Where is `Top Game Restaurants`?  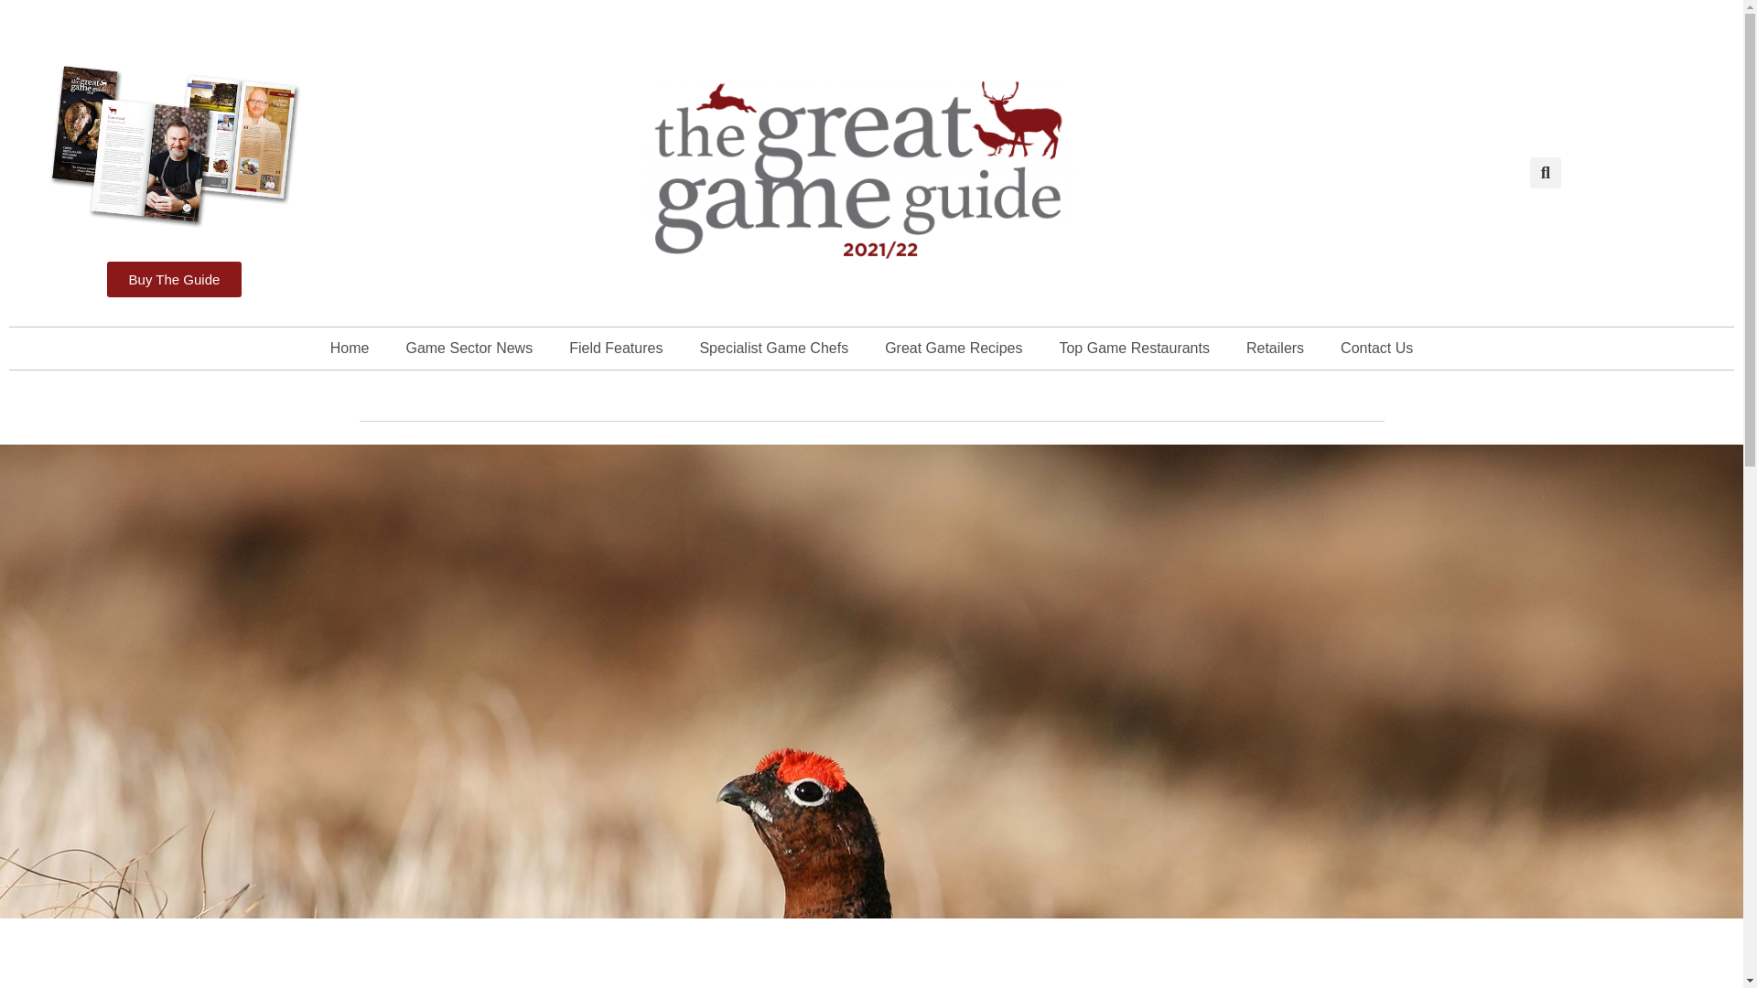
Top Game Restaurants is located at coordinates (1134, 348).